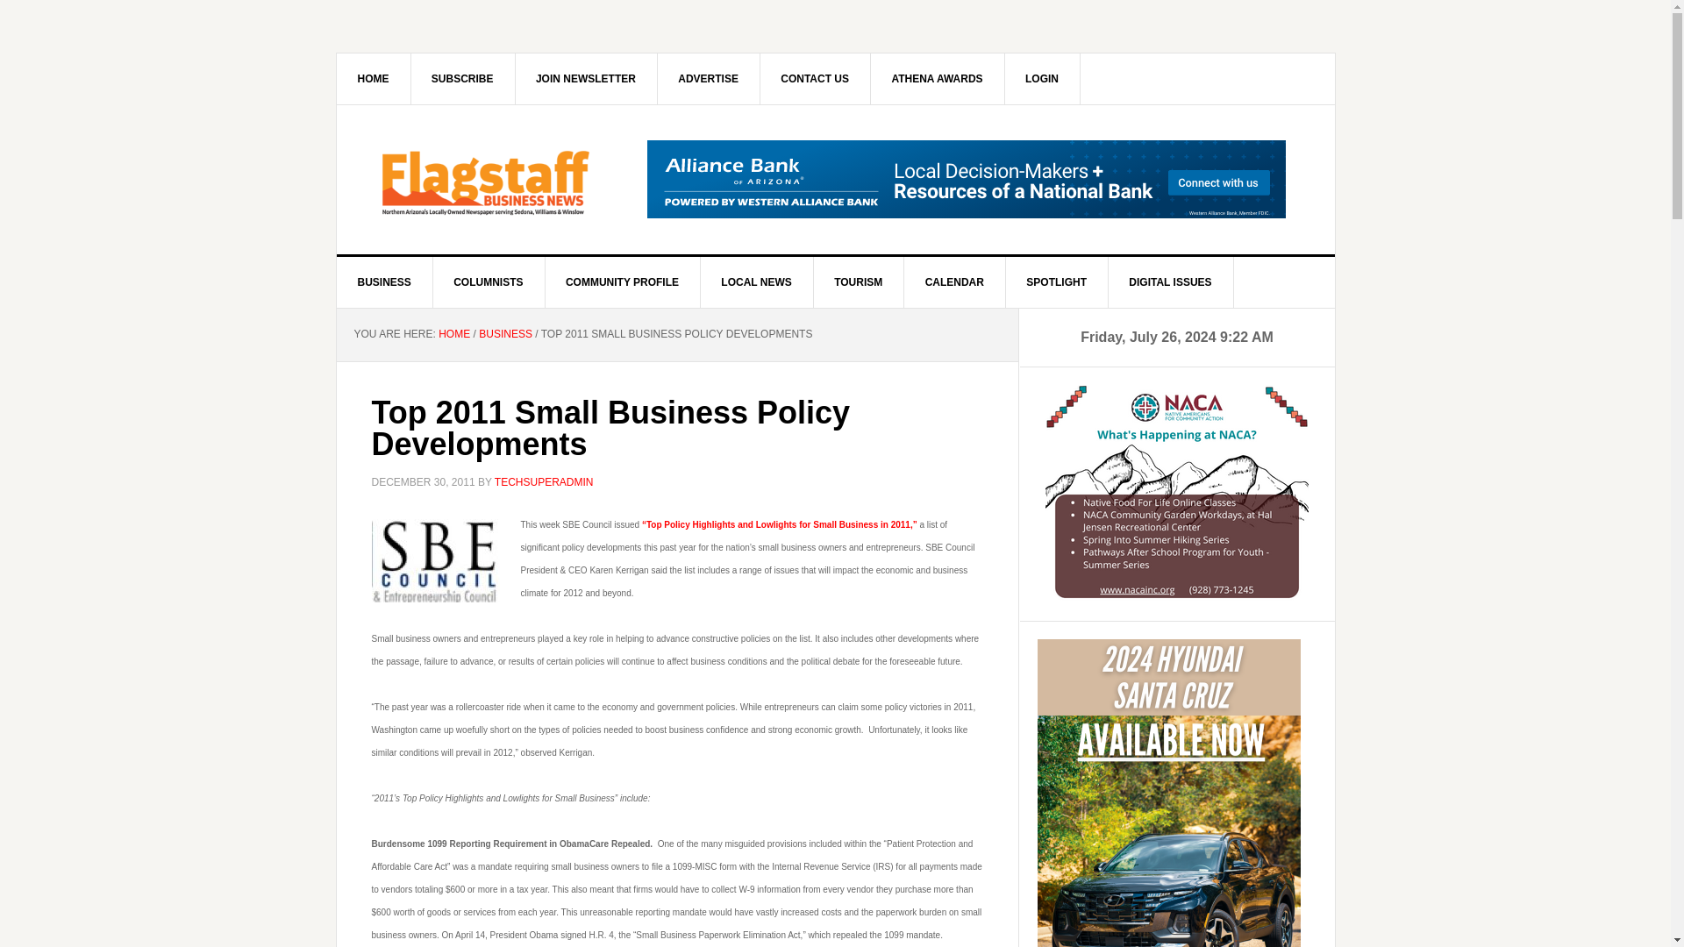 The height and width of the screenshot is (947, 1684). I want to click on HOME, so click(374, 78).